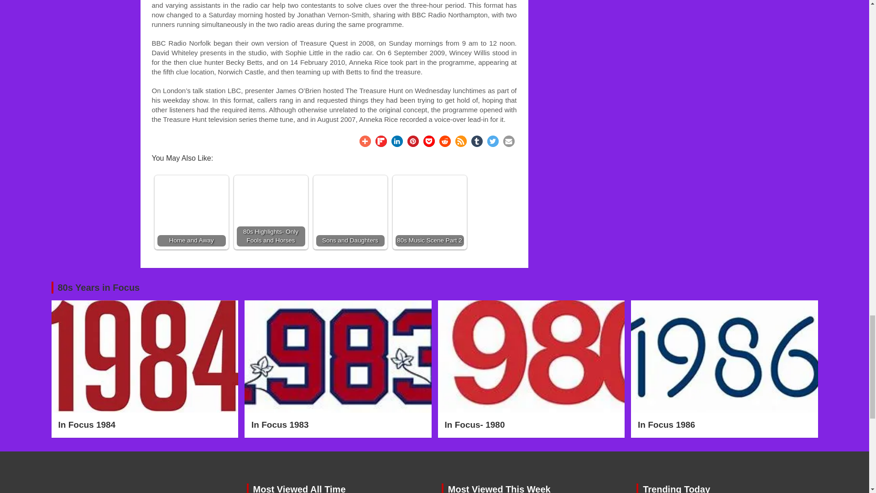 This screenshot has width=876, height=493. What do you see at coordinates (365, 141) in the screenshot?
I see `Share on AddThis` at bounding box center [365, 141].